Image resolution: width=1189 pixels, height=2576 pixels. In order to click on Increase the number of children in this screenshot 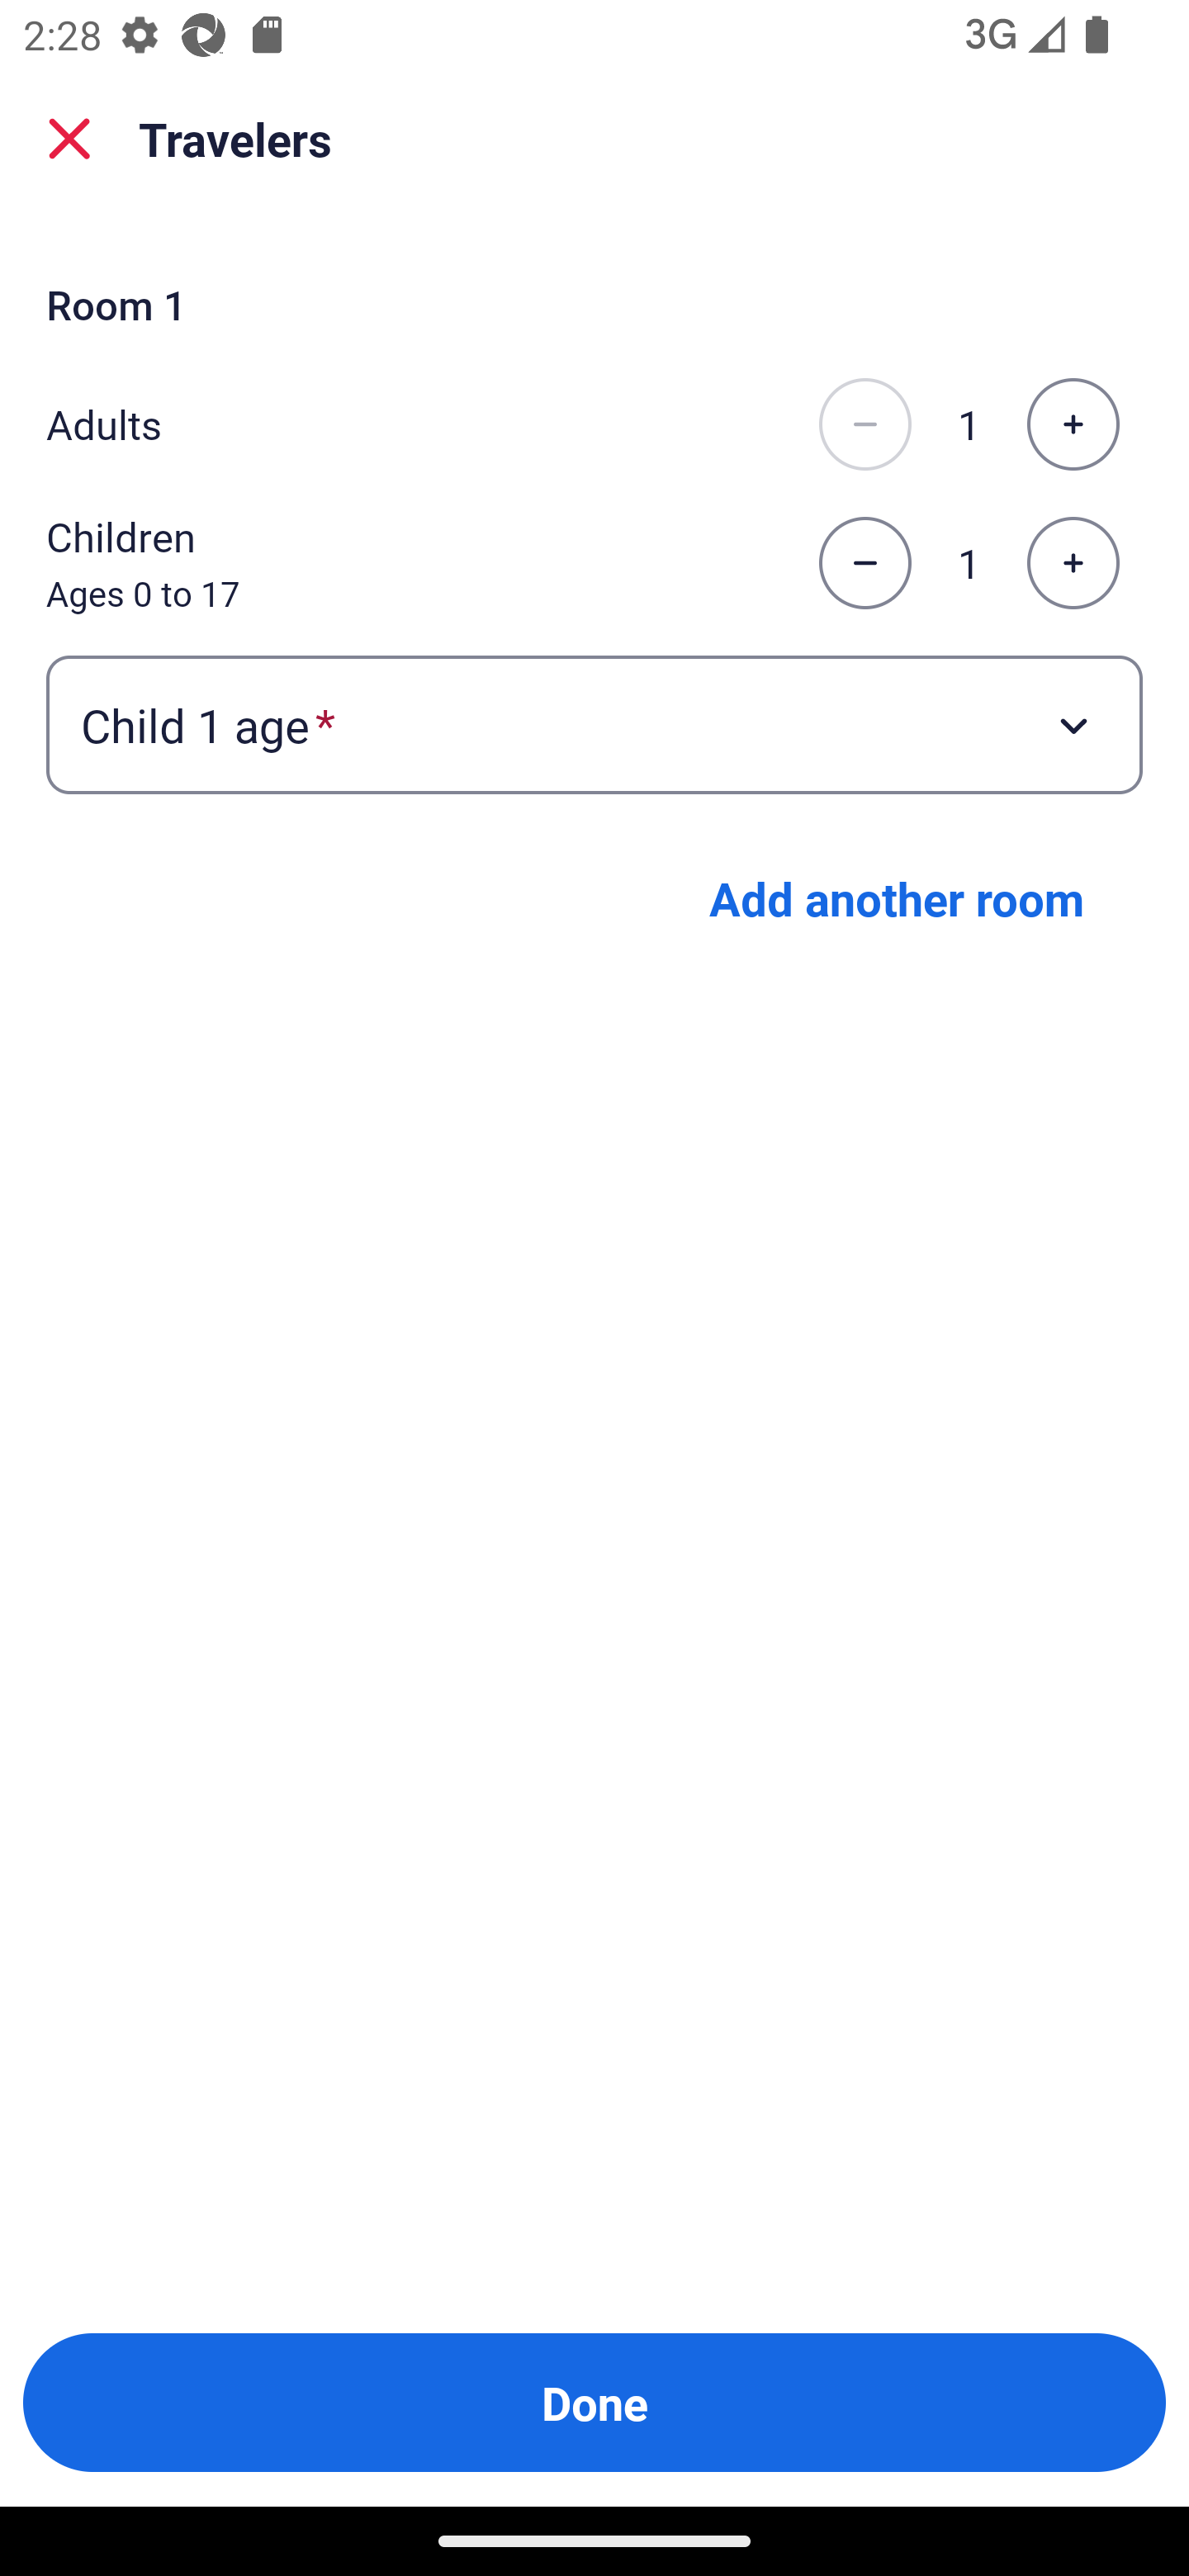, I will do `click(1073, 564)`.